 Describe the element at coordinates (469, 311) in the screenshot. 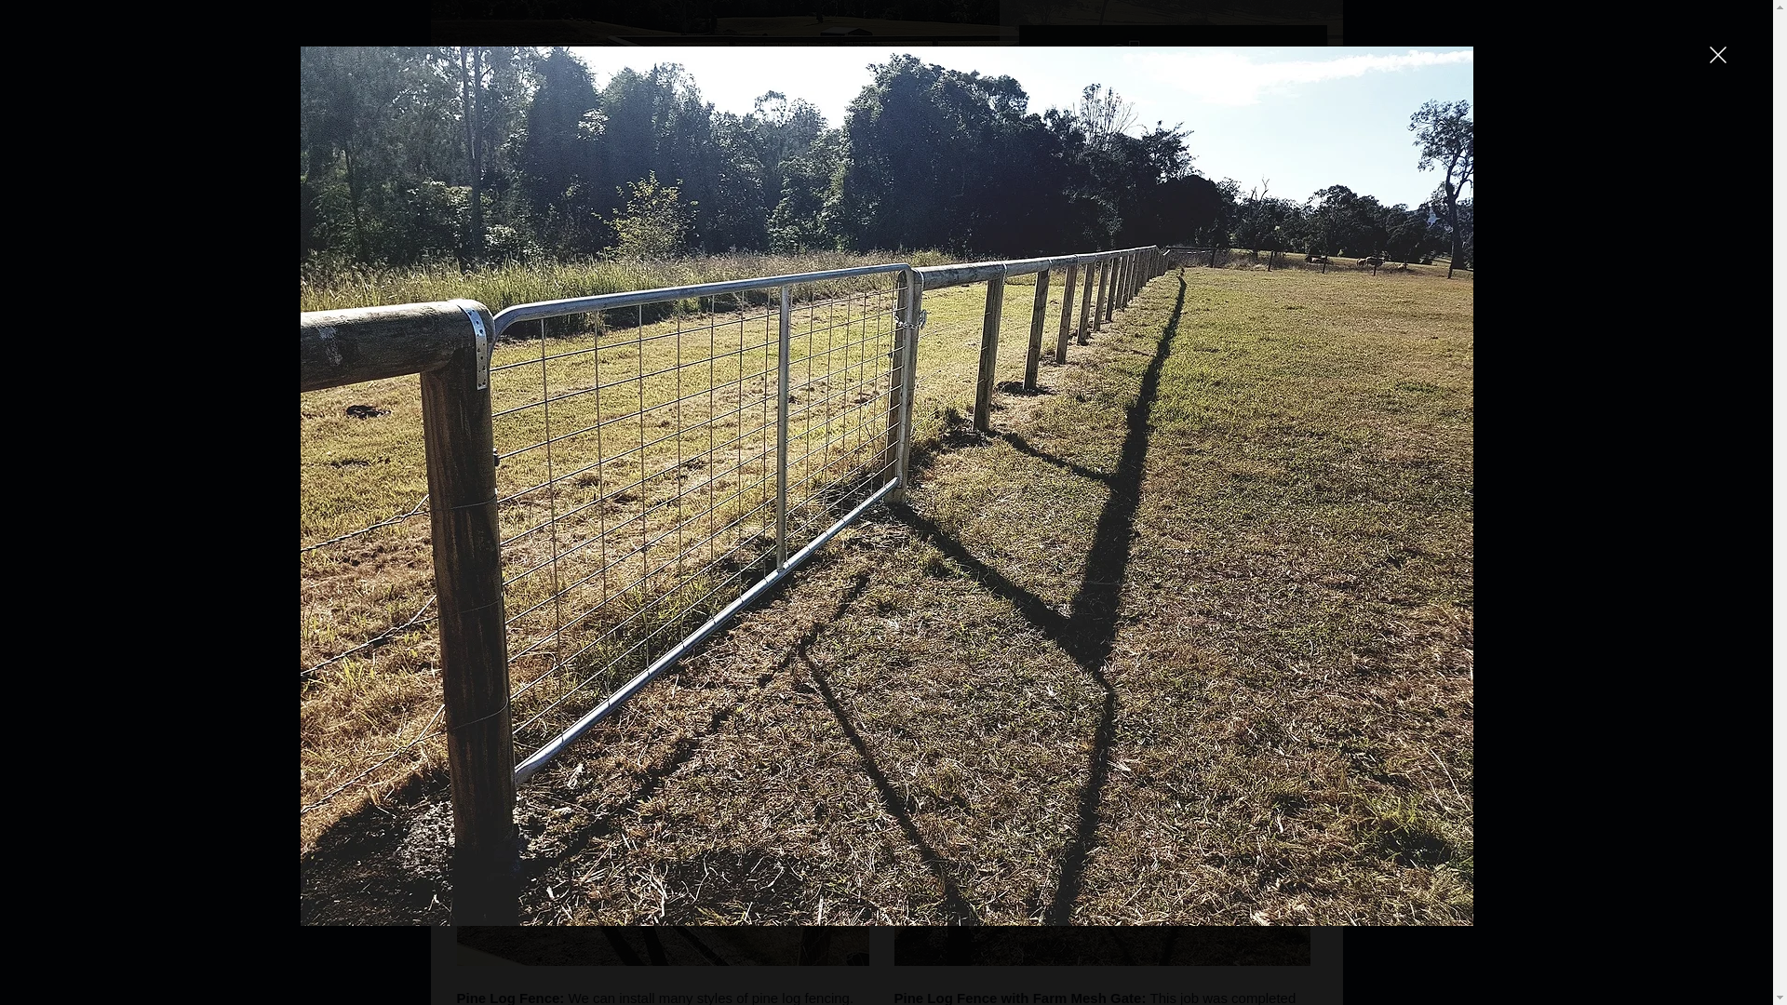

I see `HOME` at that location.